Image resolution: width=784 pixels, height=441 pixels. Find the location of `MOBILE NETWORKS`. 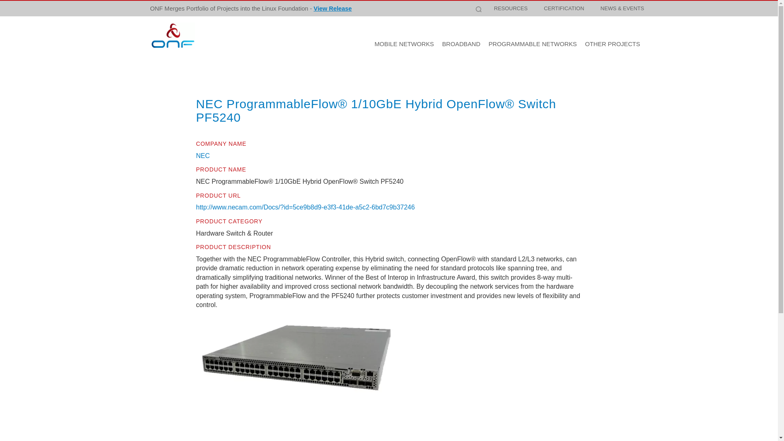

MOBILE NETWORKS is located at coordinates (404, 44).